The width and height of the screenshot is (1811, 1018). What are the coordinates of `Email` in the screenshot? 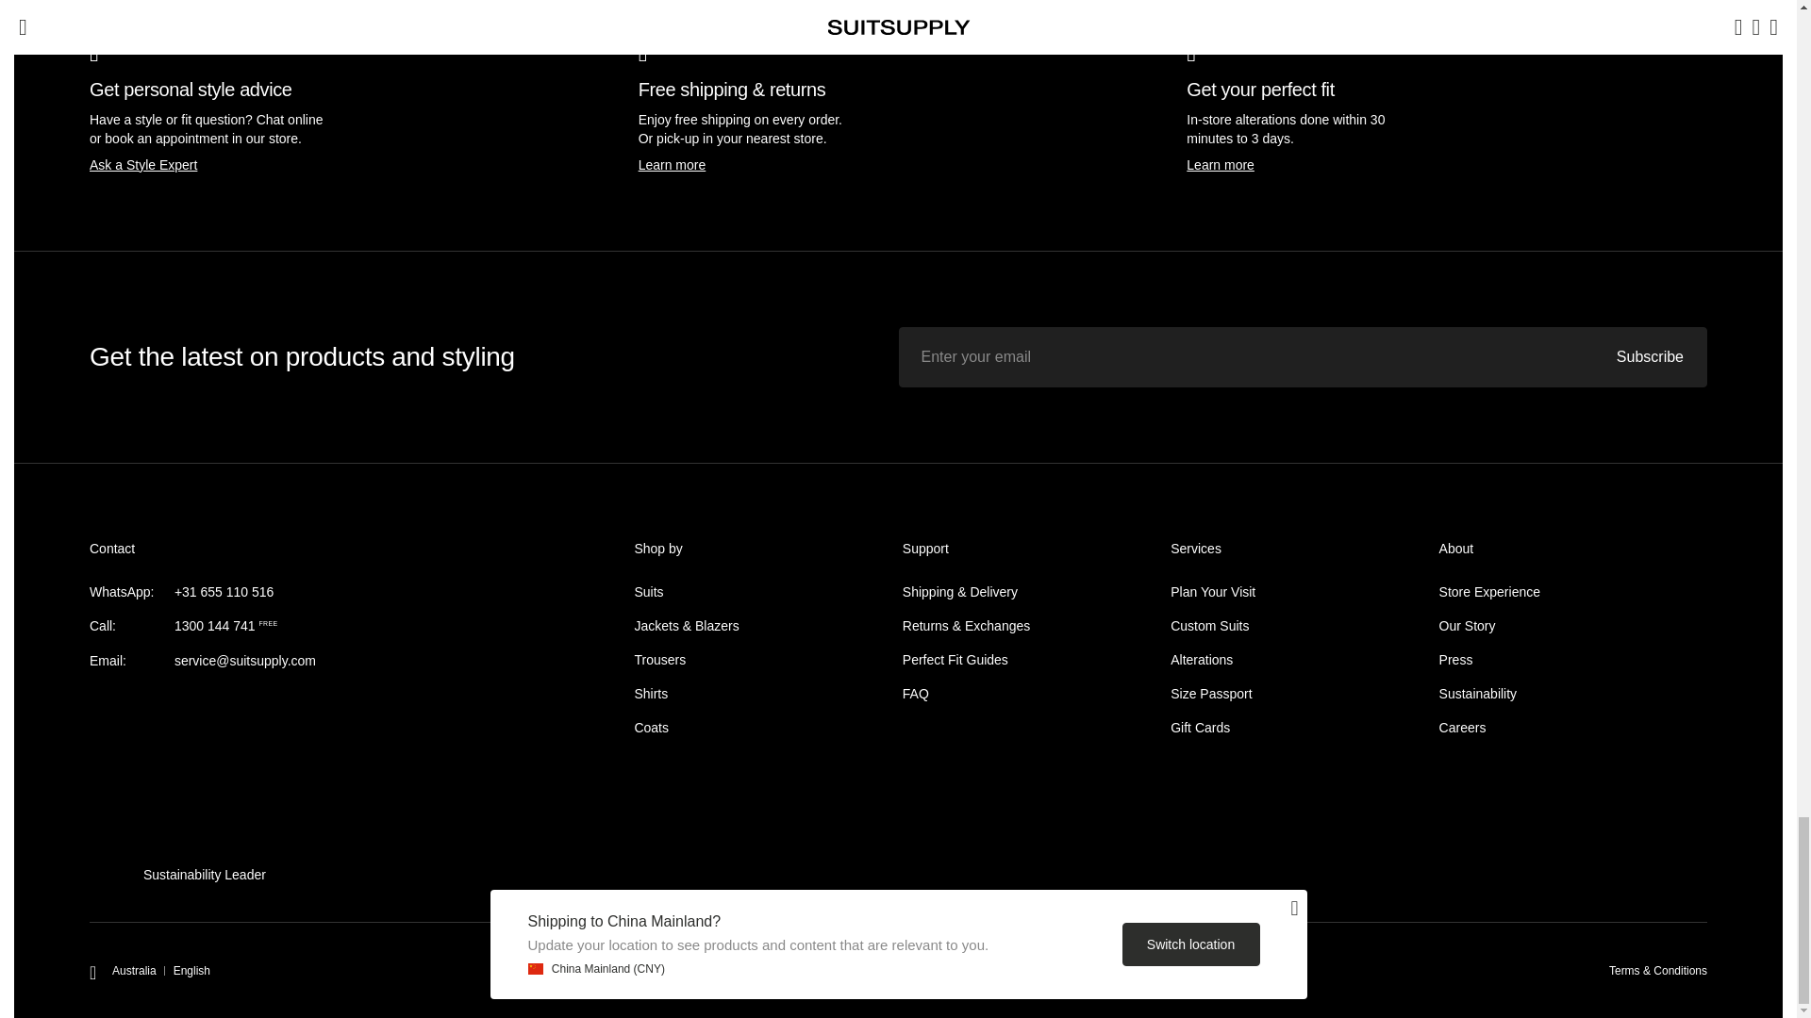 It's located at (244, 660).